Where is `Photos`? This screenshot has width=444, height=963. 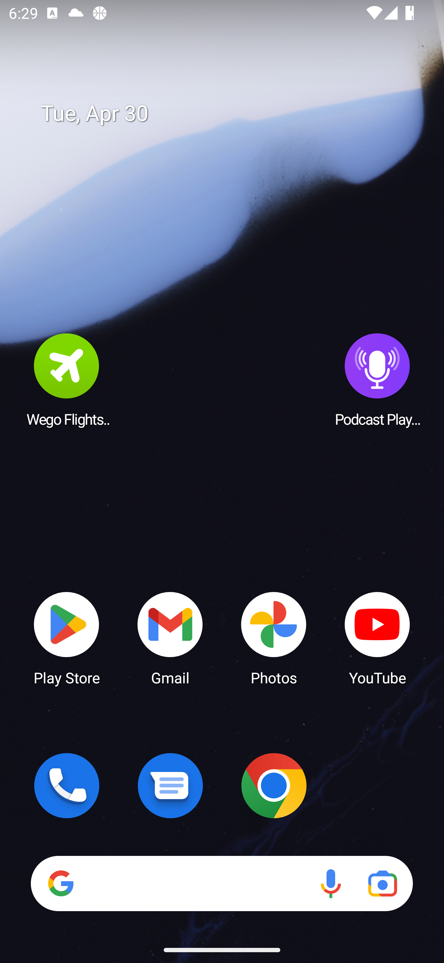
Photos is located at coordinates (274, 638).